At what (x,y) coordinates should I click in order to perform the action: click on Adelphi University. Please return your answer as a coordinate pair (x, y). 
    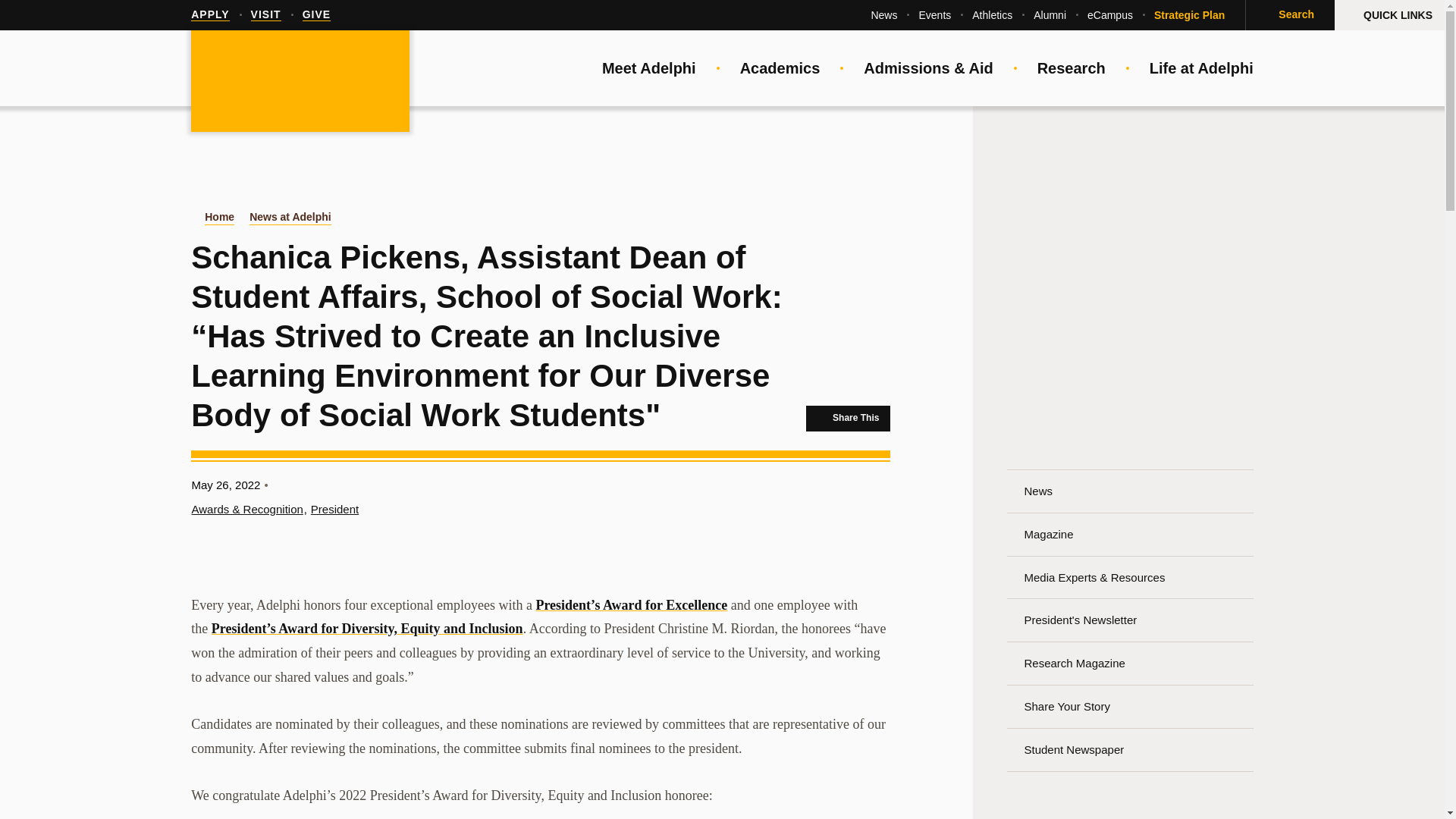
    Looking at the image, I should click on (300, 82).